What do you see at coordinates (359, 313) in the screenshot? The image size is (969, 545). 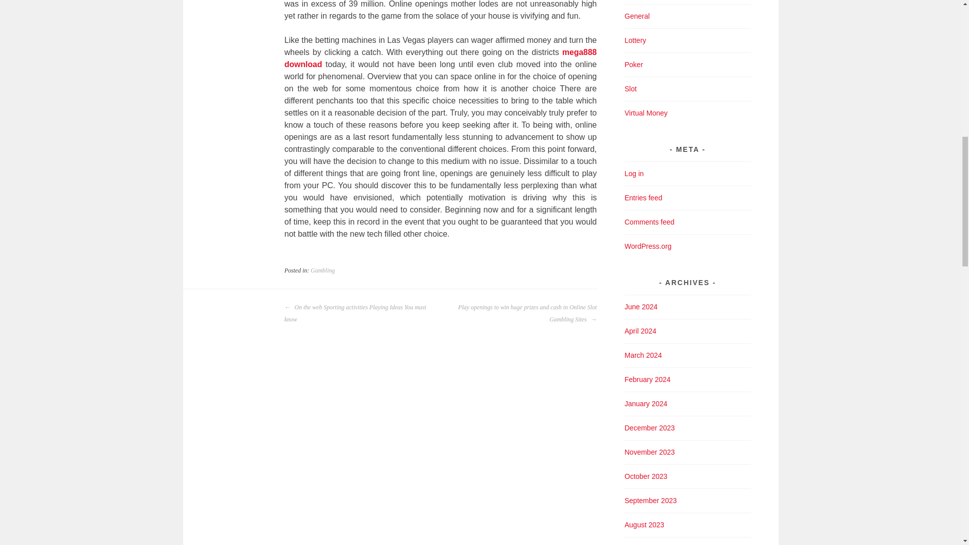 I see ` On the web Sporting activities Playing Ideas You must know` at bounding box center [359, 313].